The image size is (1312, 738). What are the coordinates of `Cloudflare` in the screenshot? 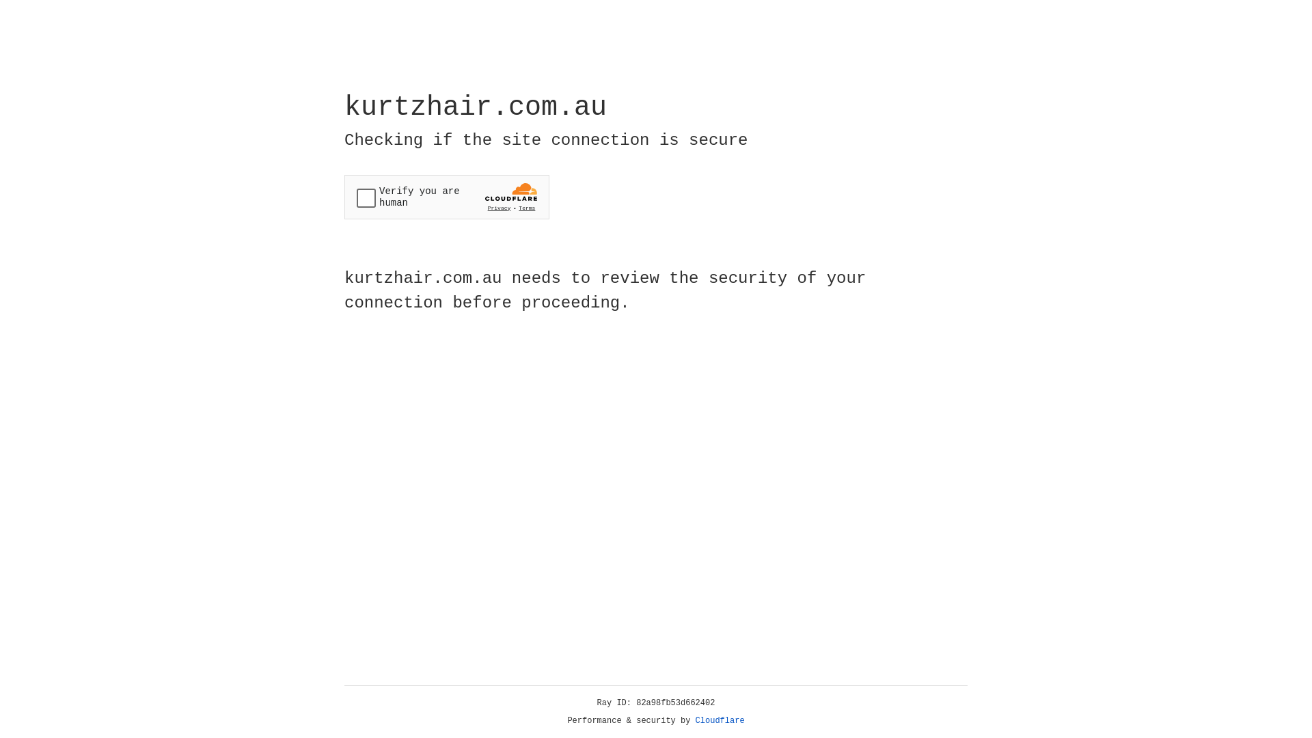 It's located at (720, 721).